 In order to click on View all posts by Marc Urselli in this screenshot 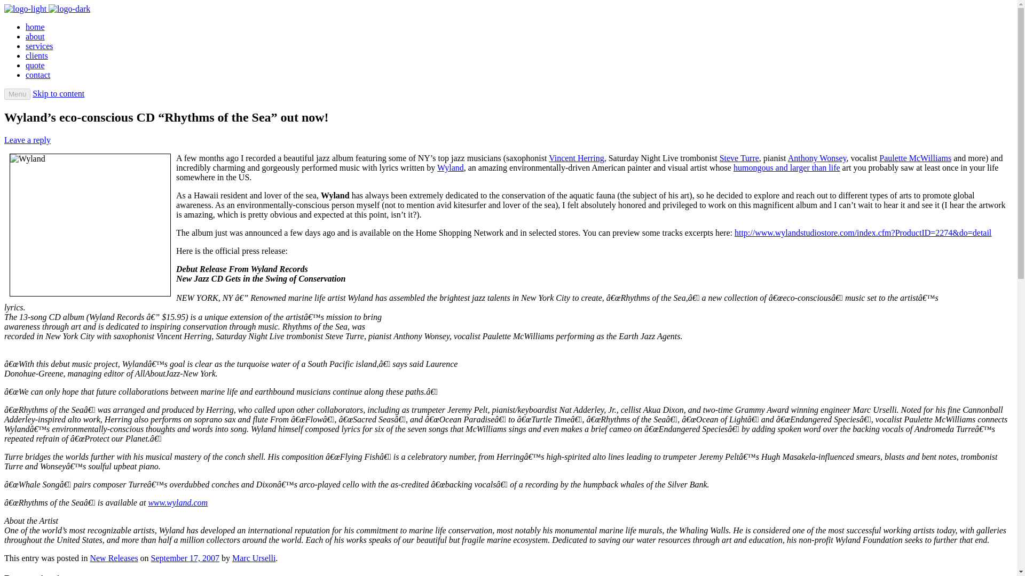, I will do `click(254, 558)`.